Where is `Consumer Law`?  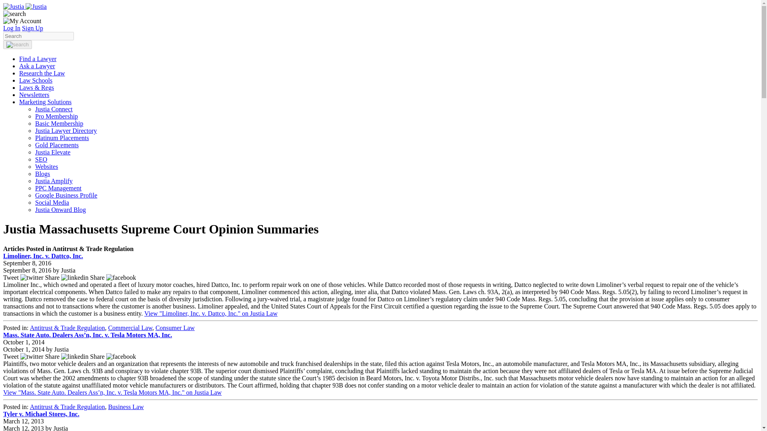 Consumer Law is located at coordinates (175, 328).